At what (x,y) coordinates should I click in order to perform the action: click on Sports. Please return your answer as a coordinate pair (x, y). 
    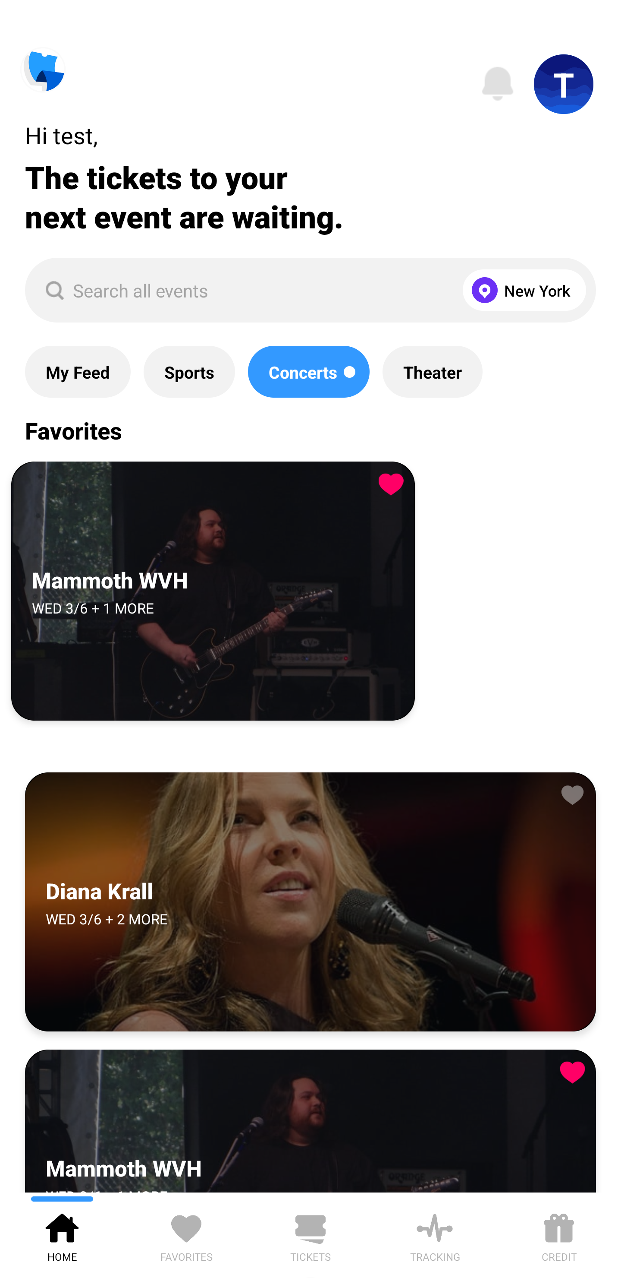
    Looking at the image, I should click on (189, 372).